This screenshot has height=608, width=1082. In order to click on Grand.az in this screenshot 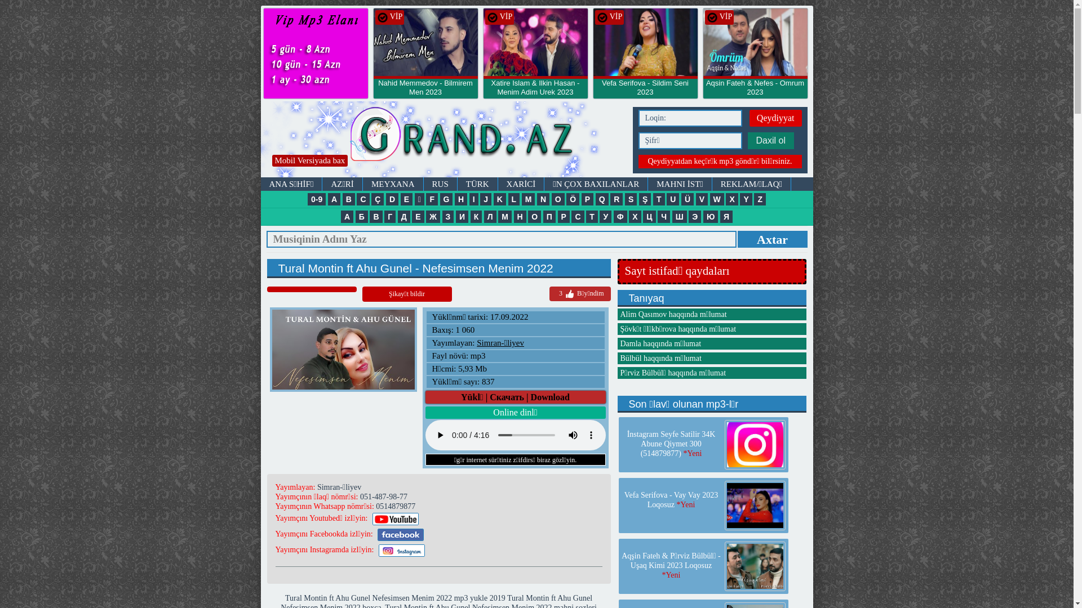, I will do `click(493, 17)`.